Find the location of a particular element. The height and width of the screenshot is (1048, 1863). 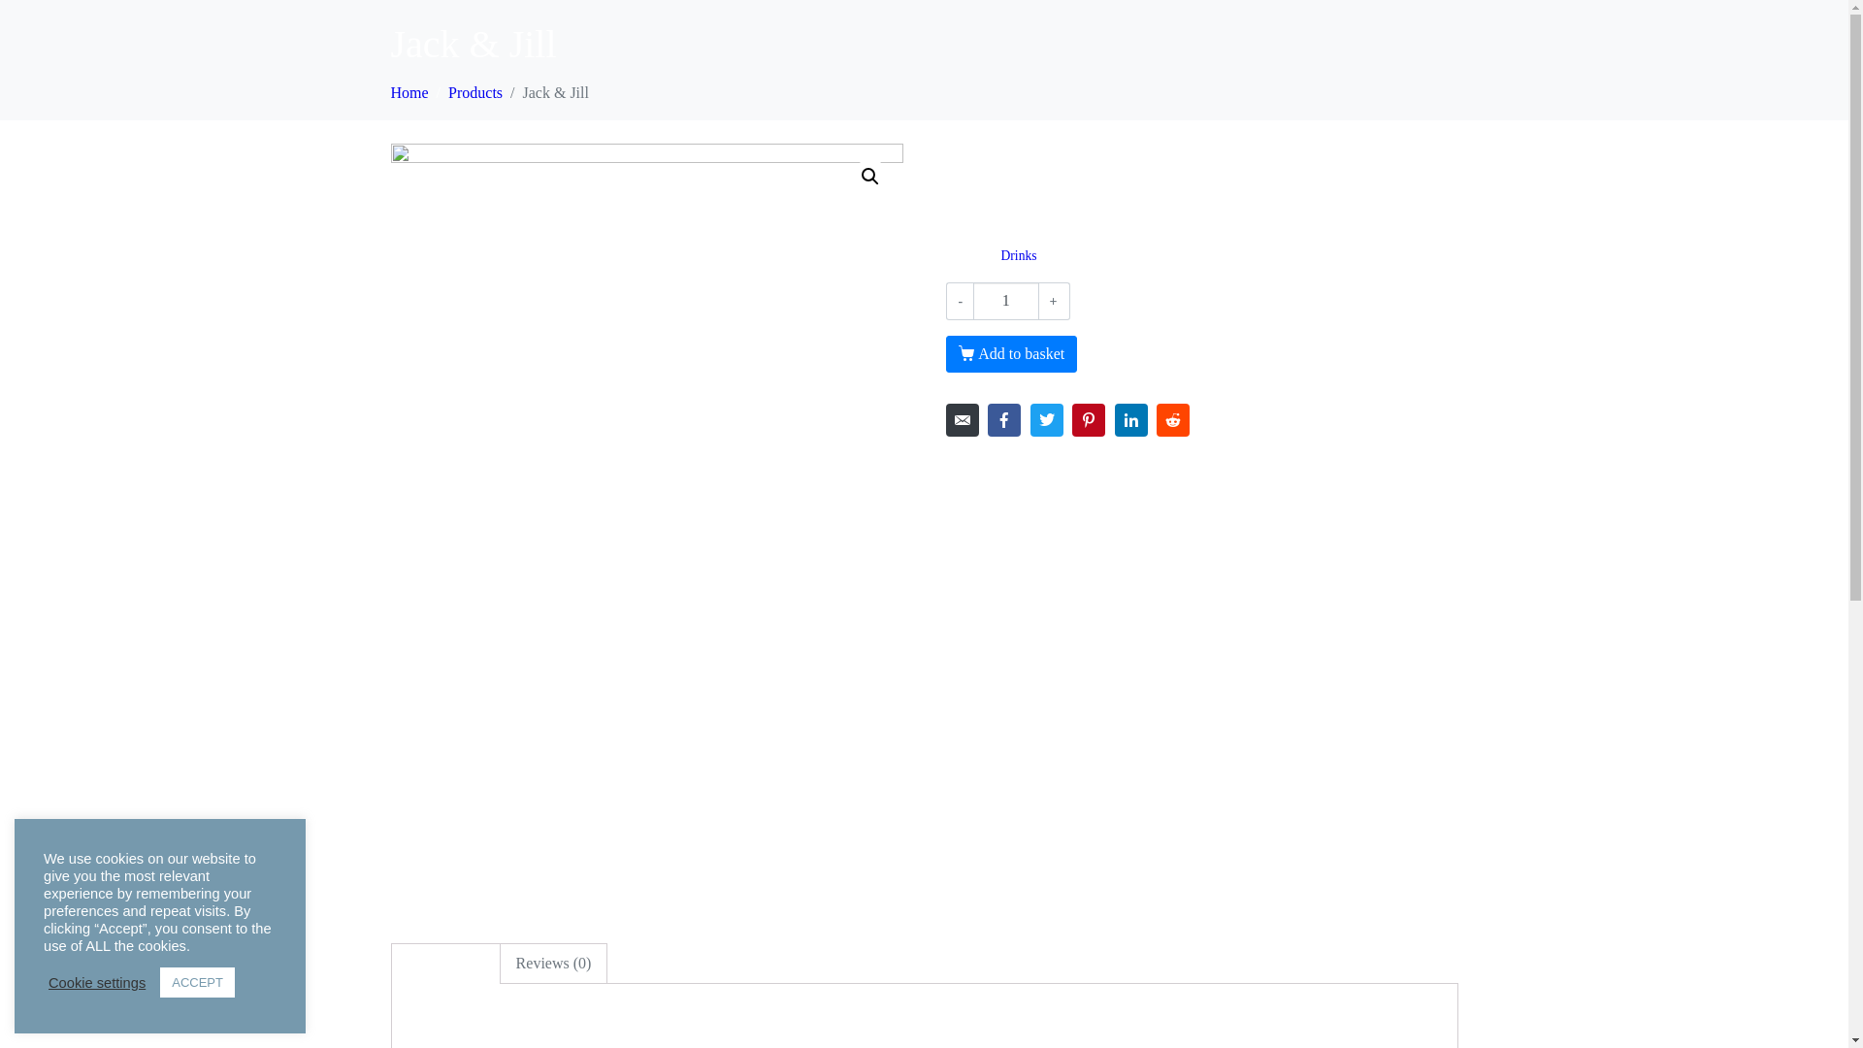

- is located at coordinates (960, 301).